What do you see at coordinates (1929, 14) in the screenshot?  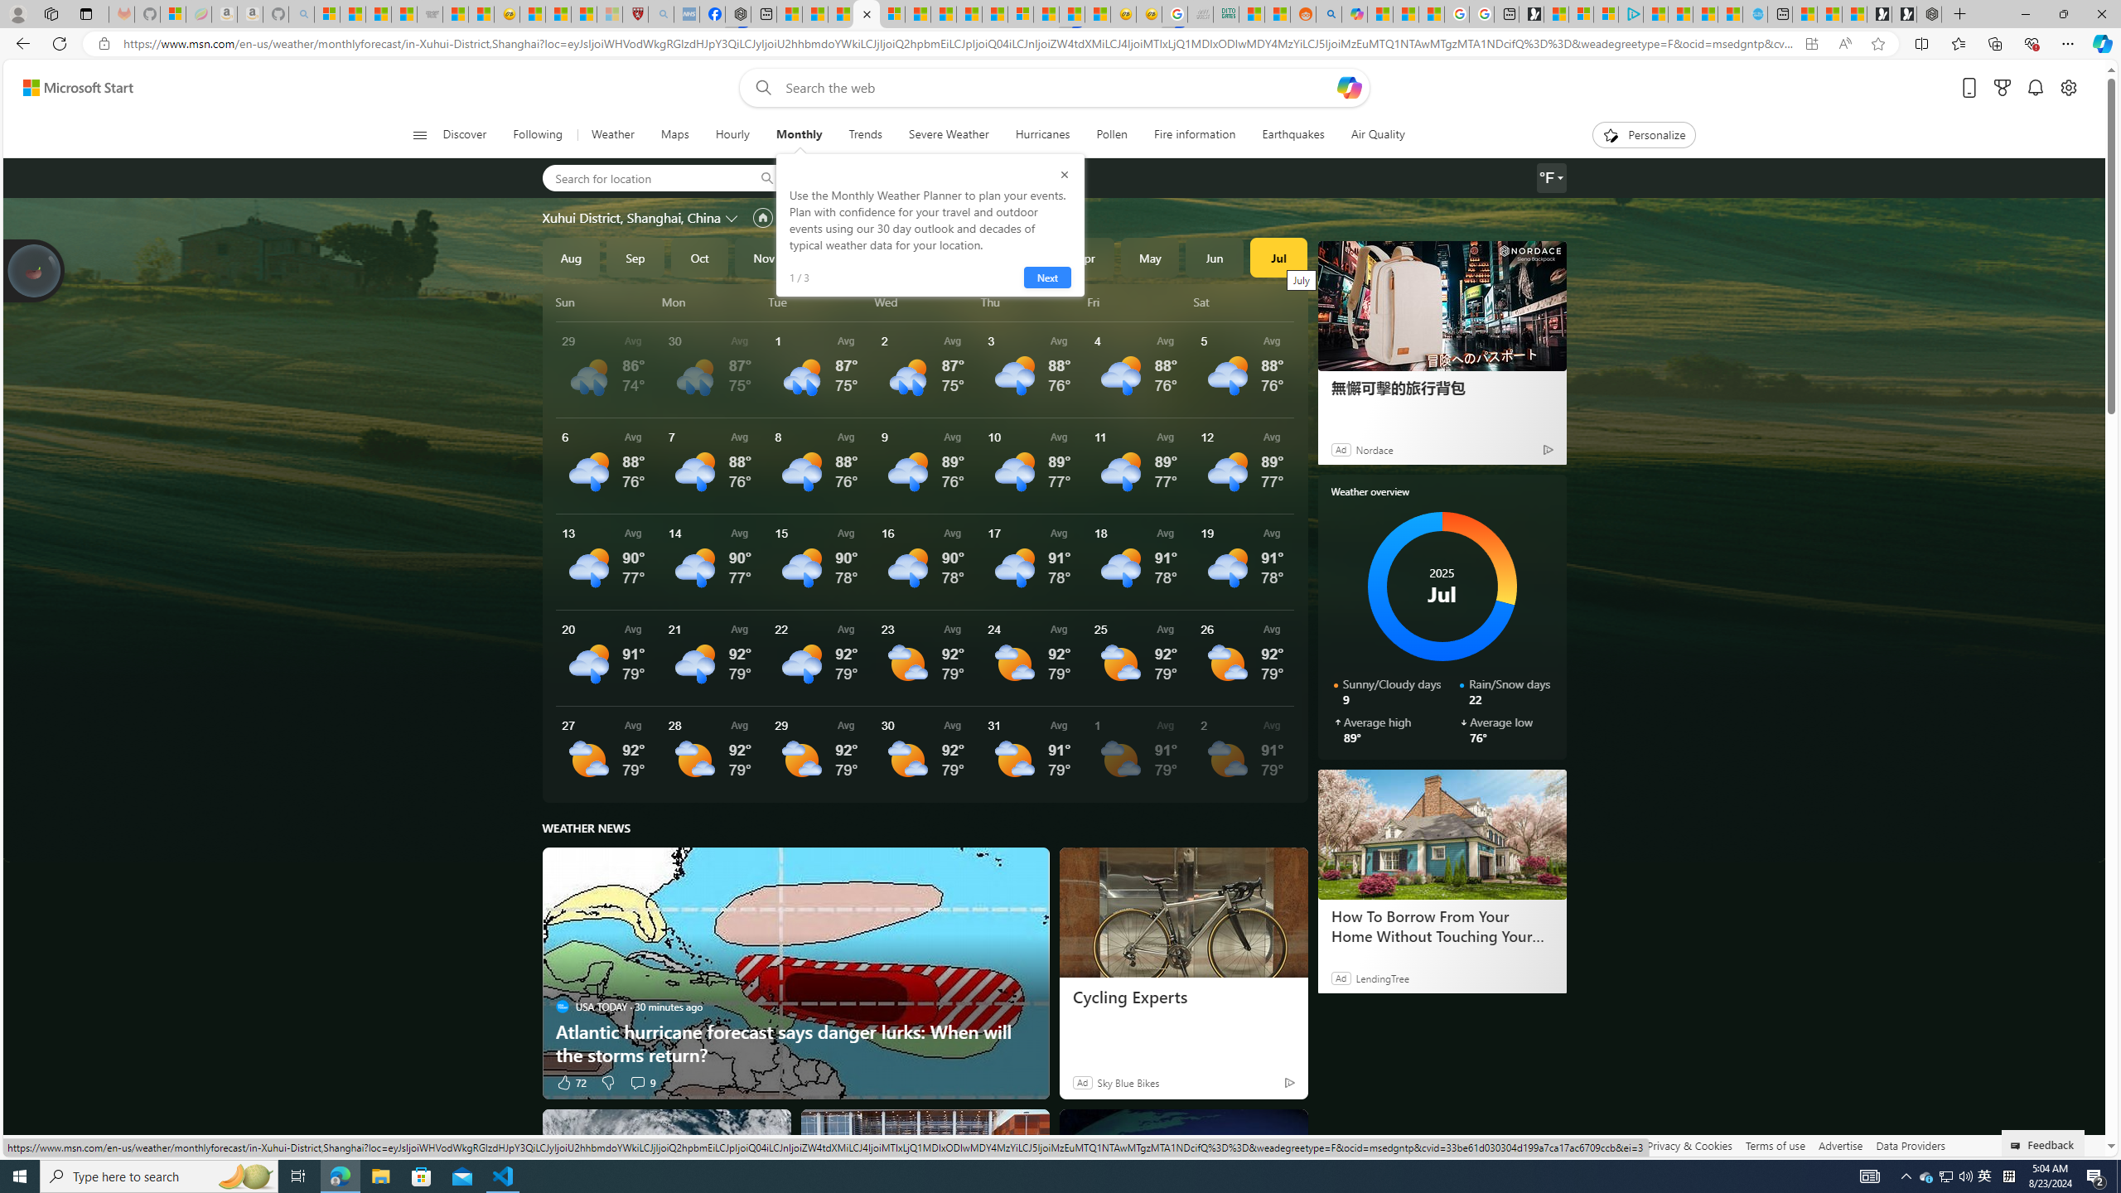 I see `Nordace - Nordace Siena Is Not An Ordinary Backpack` at bounding box center [1929, 14].